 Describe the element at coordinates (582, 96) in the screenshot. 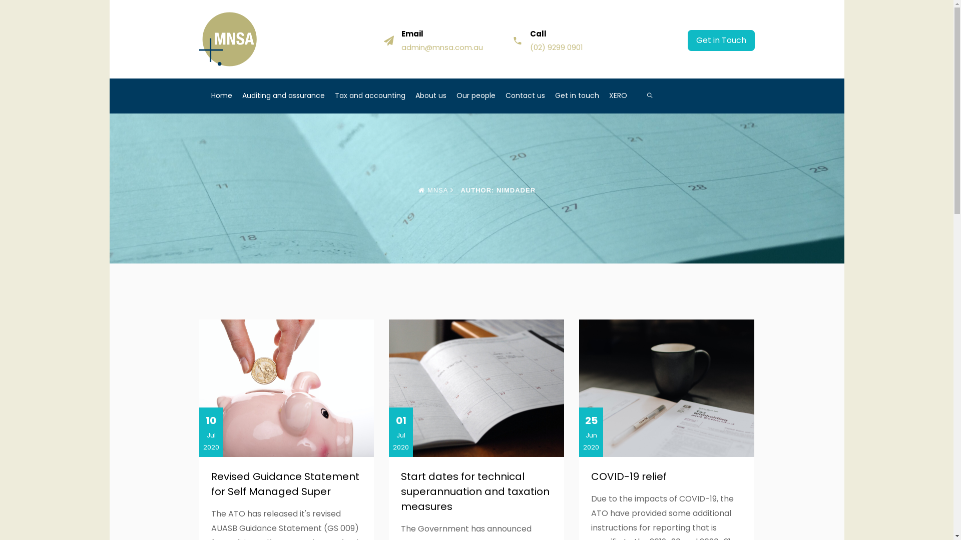

I see `Get in touch` at that location.